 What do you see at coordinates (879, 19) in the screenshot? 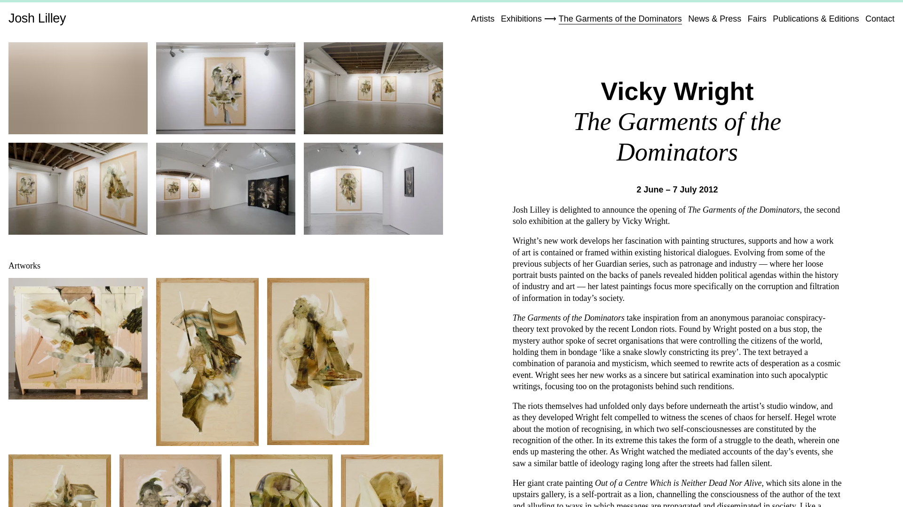
I see `Contact` at bounding box center [879, 19].